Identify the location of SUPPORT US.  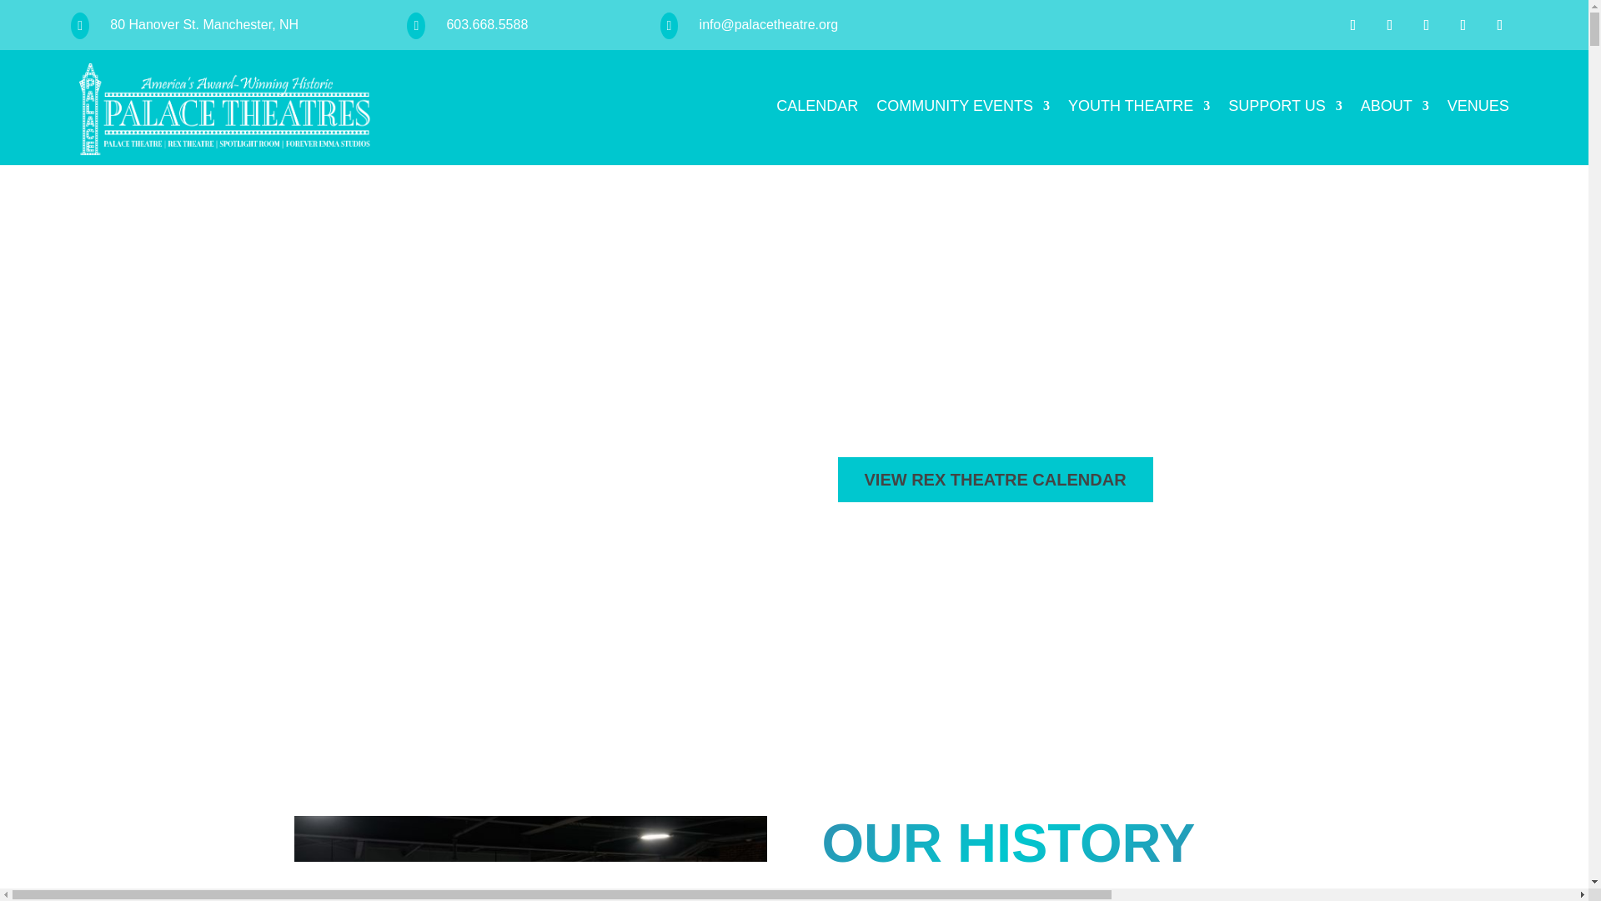
(1284, 108).